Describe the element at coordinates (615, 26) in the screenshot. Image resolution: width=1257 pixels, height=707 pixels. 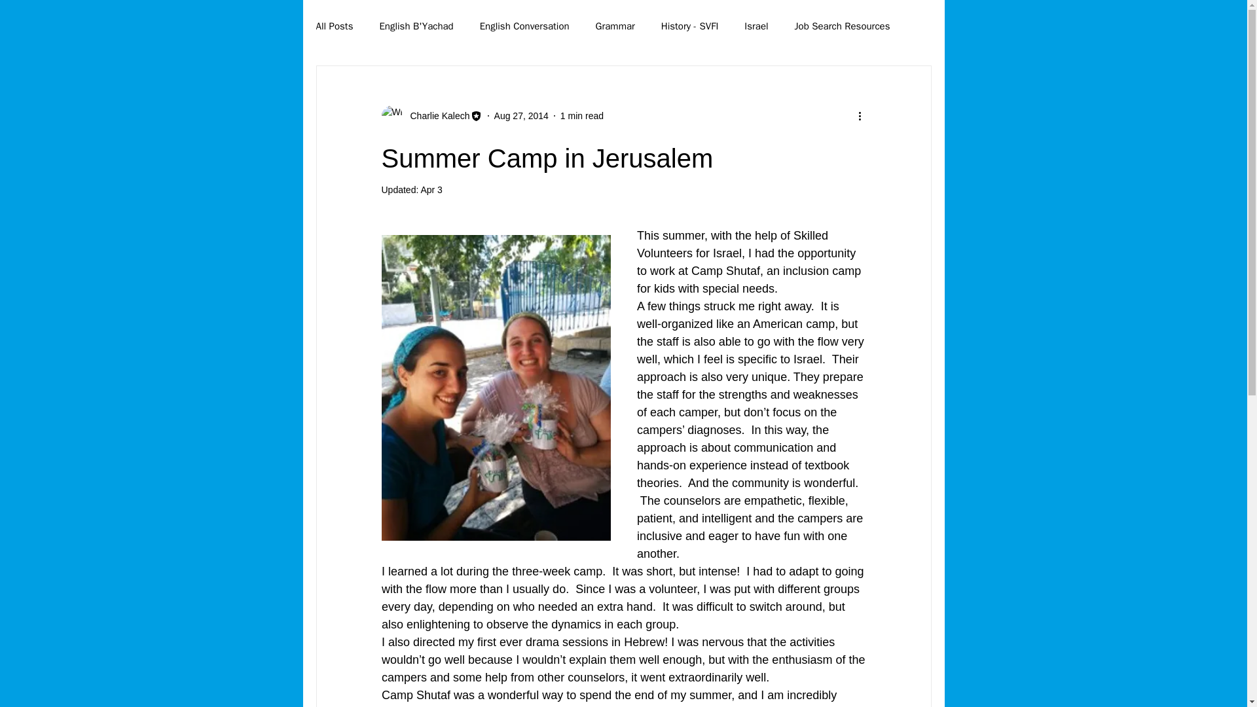
I see `Grammar` at that location.